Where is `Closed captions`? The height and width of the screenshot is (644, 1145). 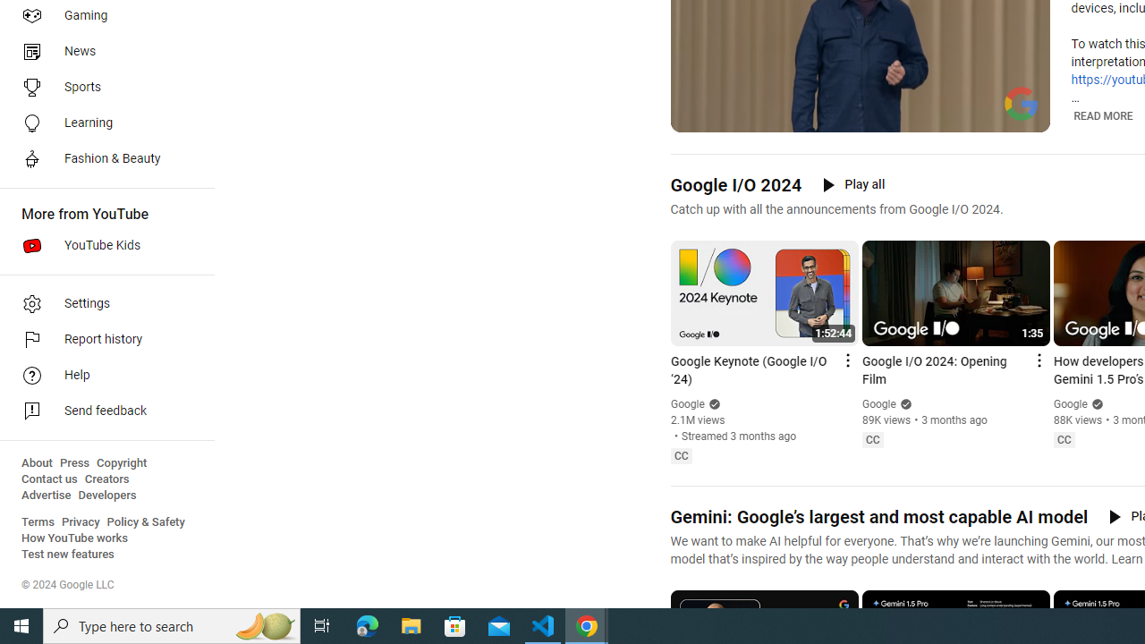 Closed captions is located at coordinates (1064, 440).